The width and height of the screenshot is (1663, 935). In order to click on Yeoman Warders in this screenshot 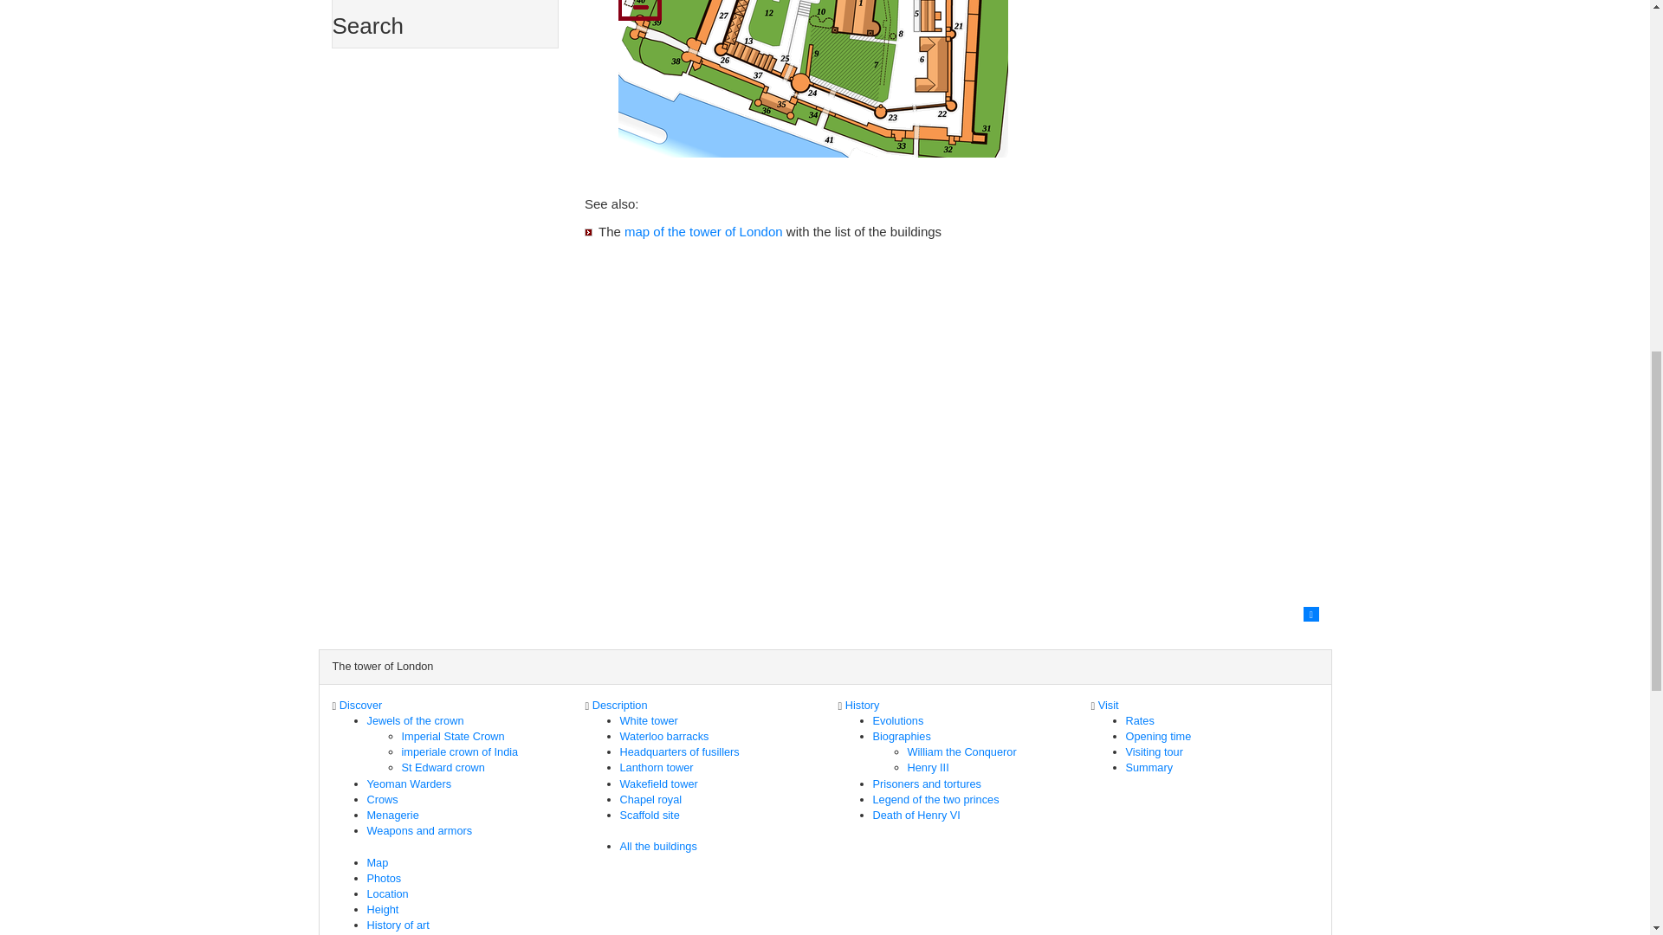, I will do `click(410, 783)`.